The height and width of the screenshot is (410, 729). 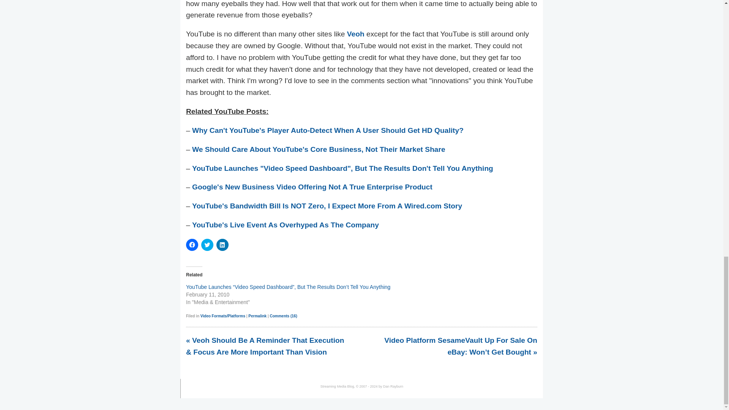 I want to click on Permalink, so click(x=257, y=316).